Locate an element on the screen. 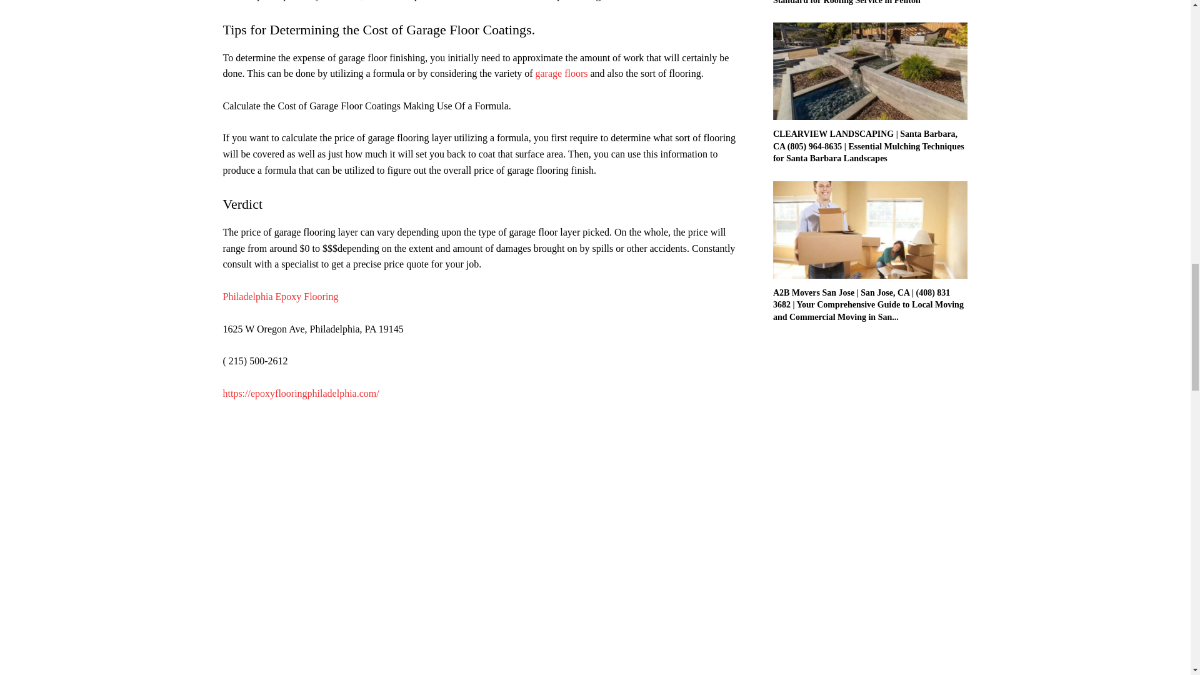 This screenshot has height=675, width=1200. garage floors is located at coordinates (561, 74).